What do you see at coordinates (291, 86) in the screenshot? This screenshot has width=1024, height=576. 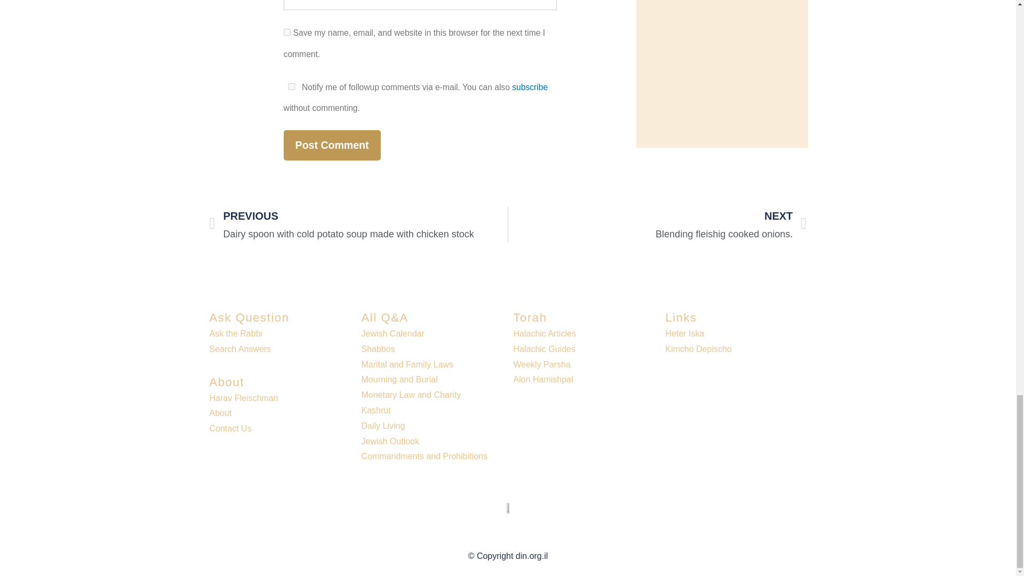 I see `yes` at bounding box center [291, 86].